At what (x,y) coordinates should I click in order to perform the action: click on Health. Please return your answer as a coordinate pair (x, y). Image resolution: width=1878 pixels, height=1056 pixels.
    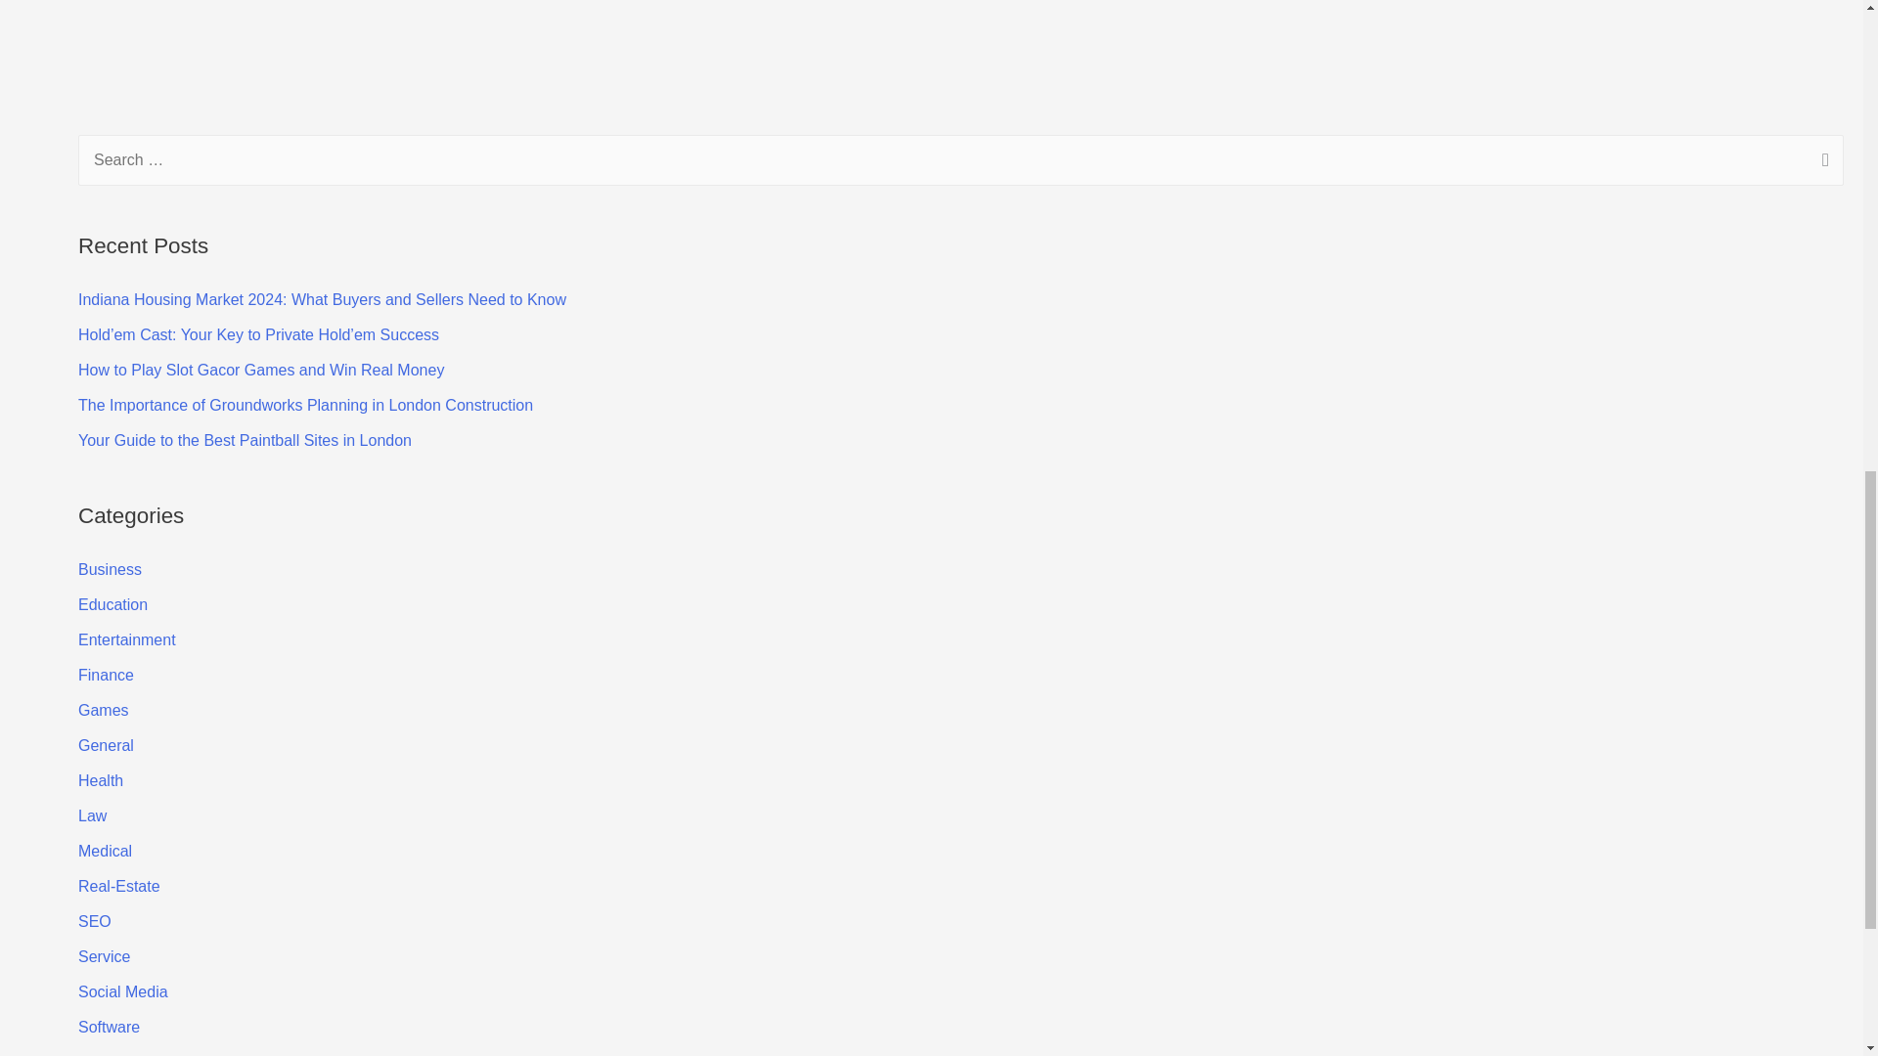
    Looking at the image, I should click on (101, 780).